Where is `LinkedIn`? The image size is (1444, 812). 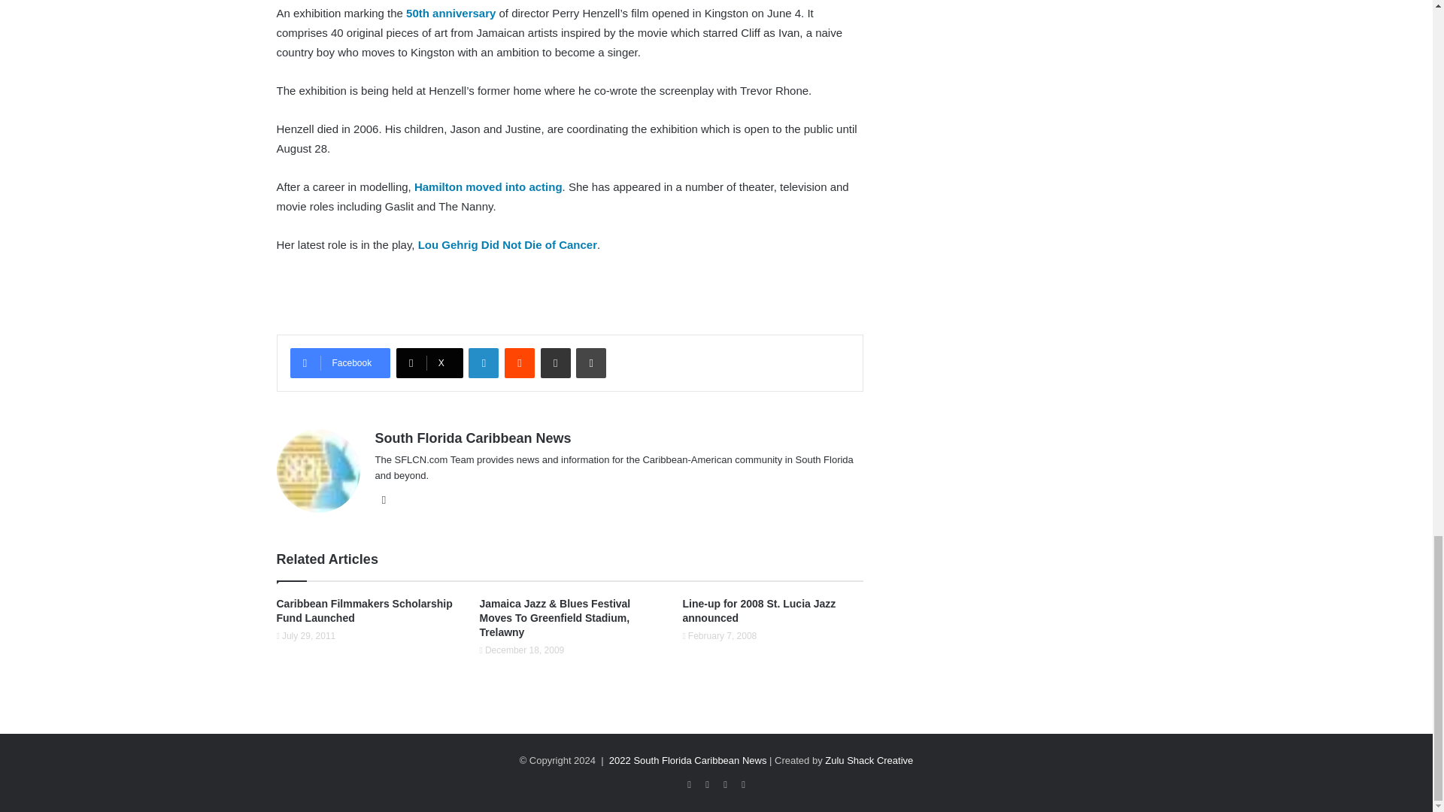 LinkedIn is located at coordinates (483, 363).